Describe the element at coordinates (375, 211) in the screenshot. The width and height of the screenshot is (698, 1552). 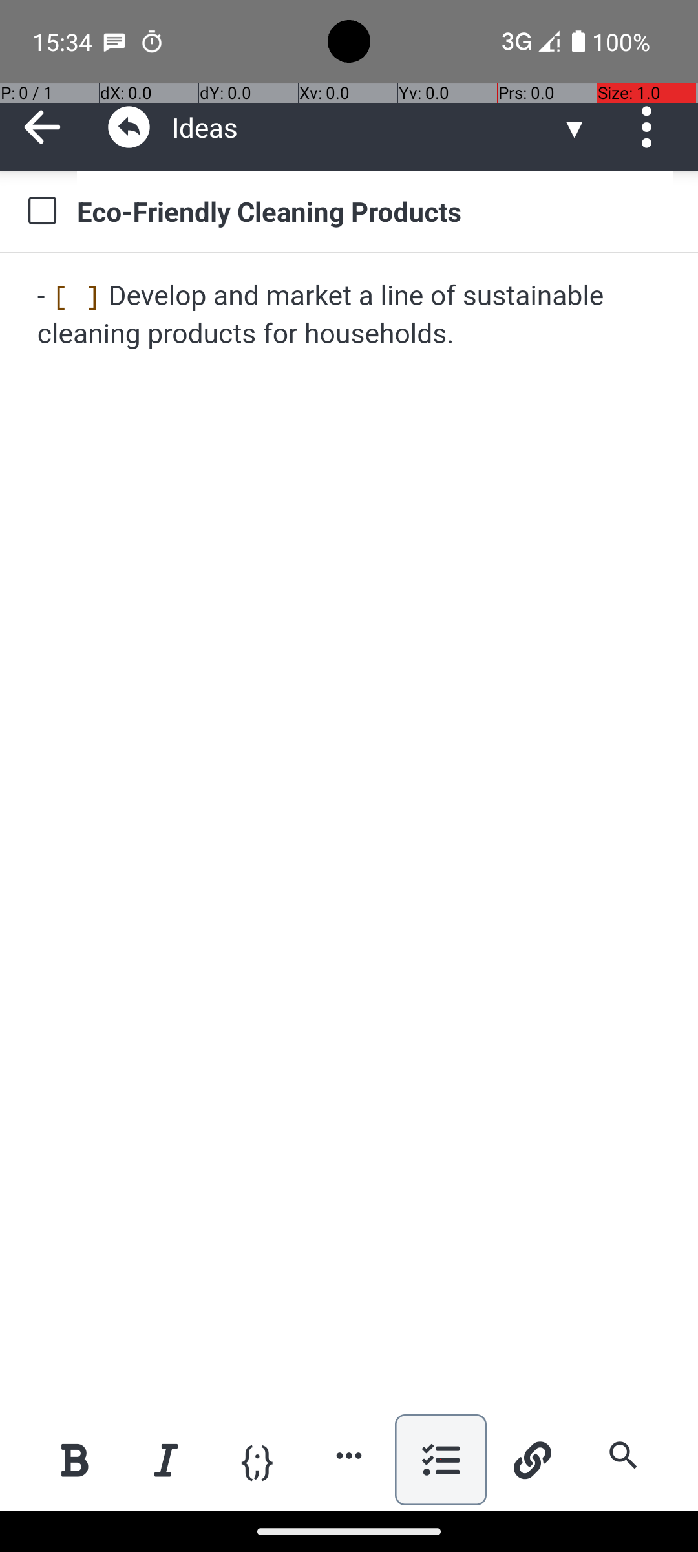
I see `Eco-Friendly Cleaning Products` at that location.